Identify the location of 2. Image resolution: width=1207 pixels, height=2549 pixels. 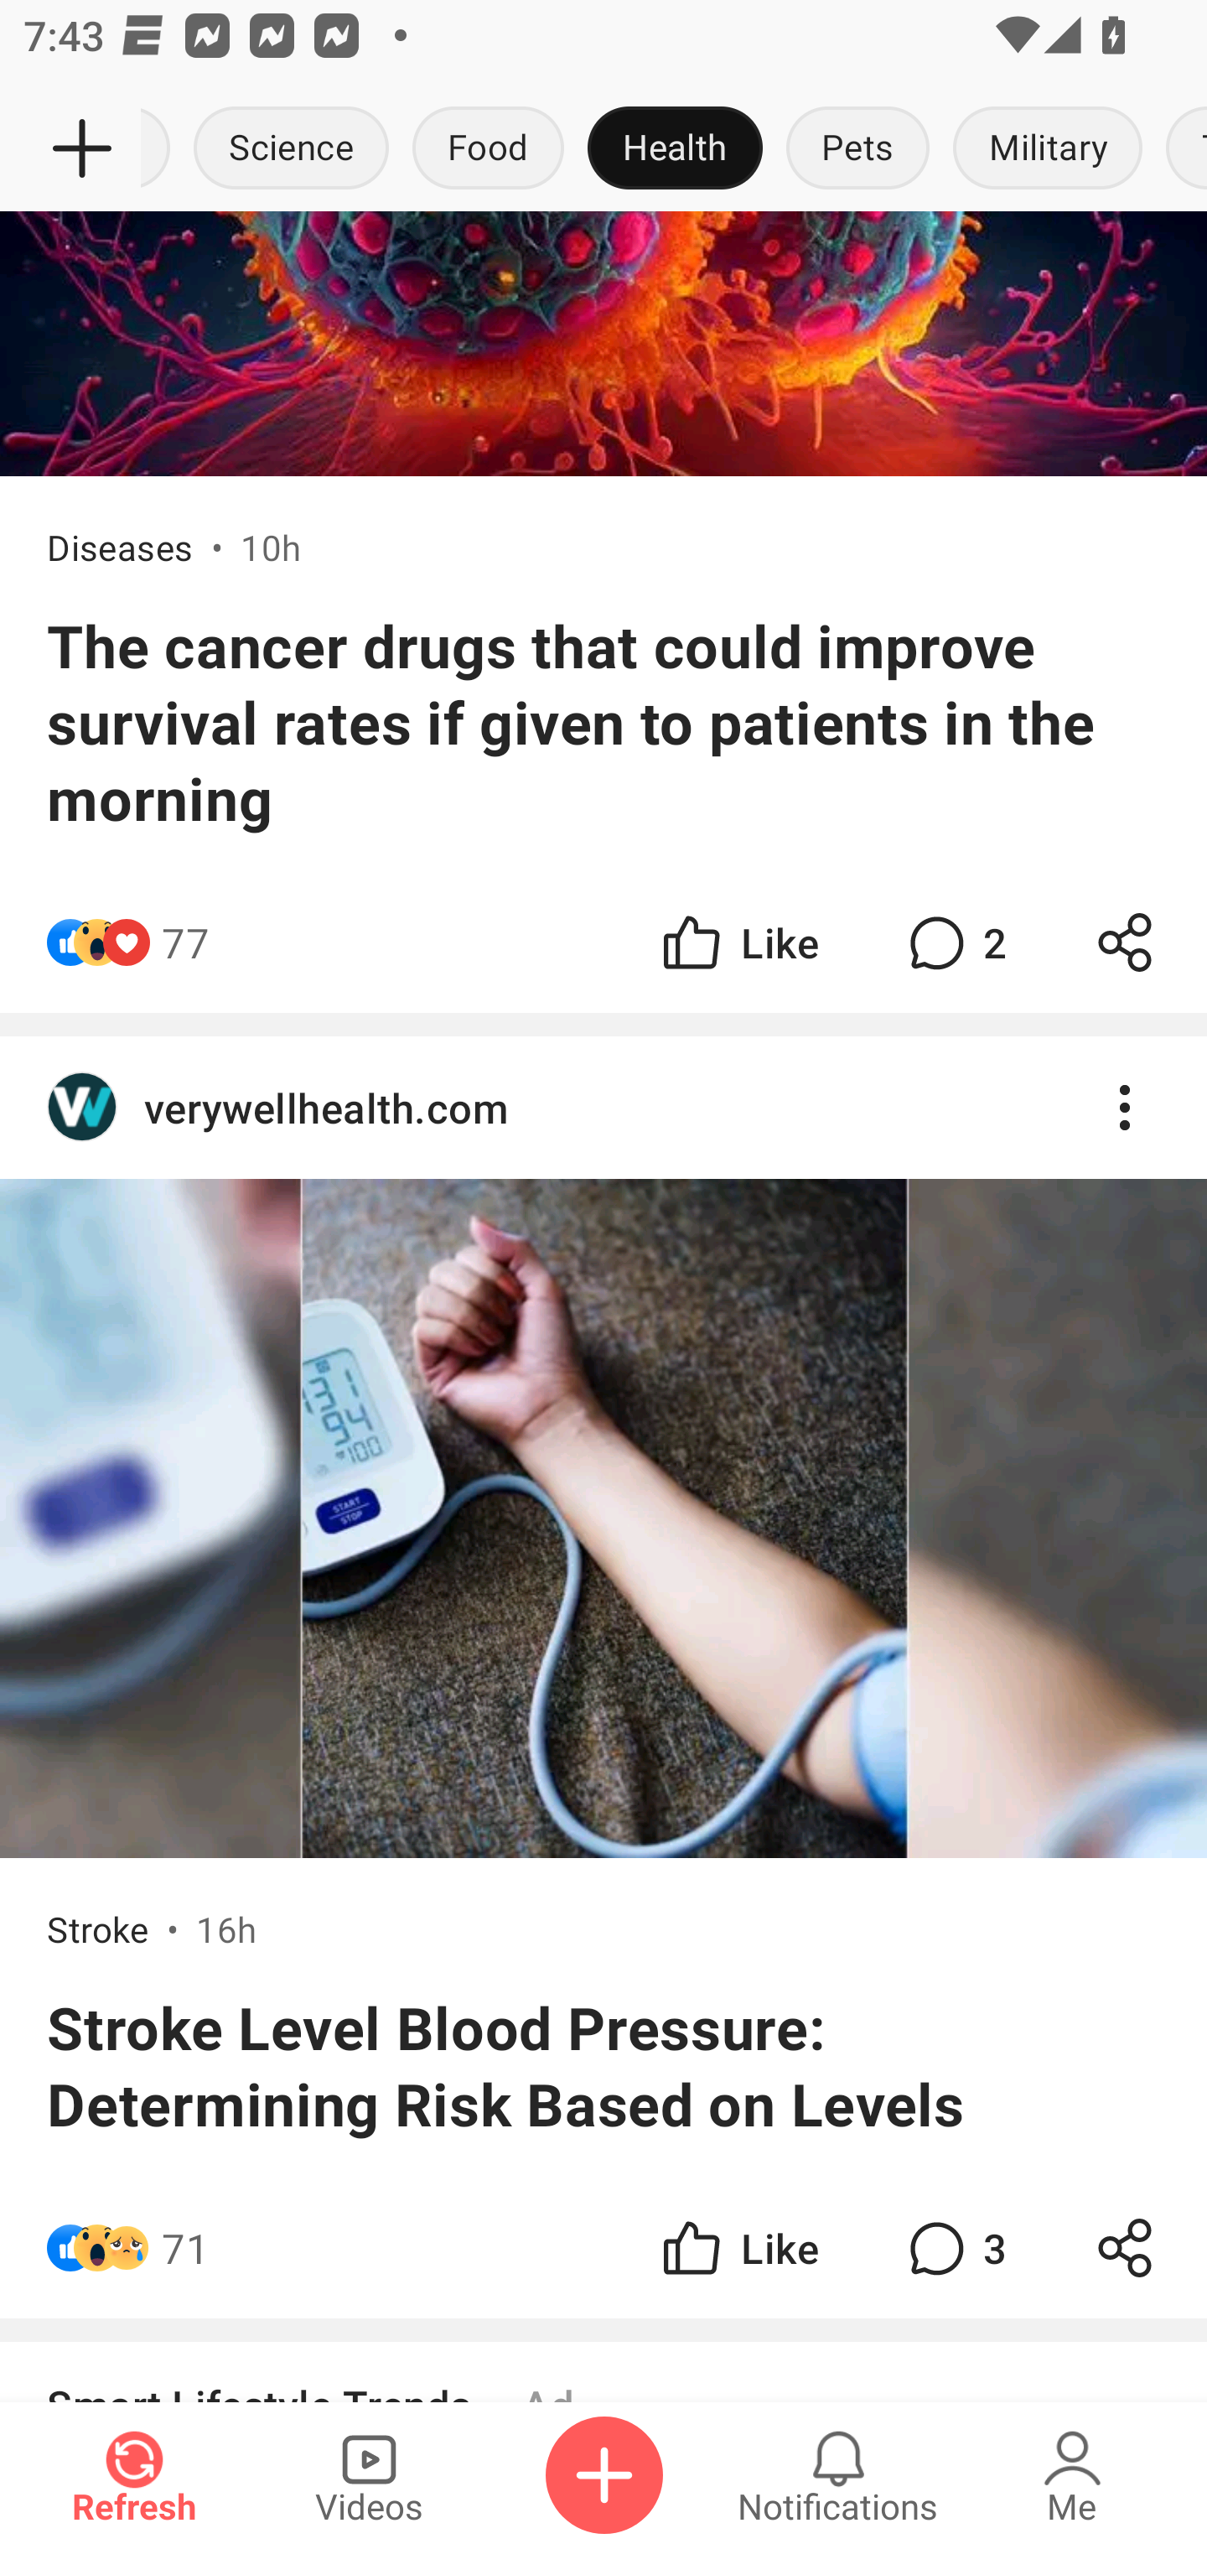
(954, 941).